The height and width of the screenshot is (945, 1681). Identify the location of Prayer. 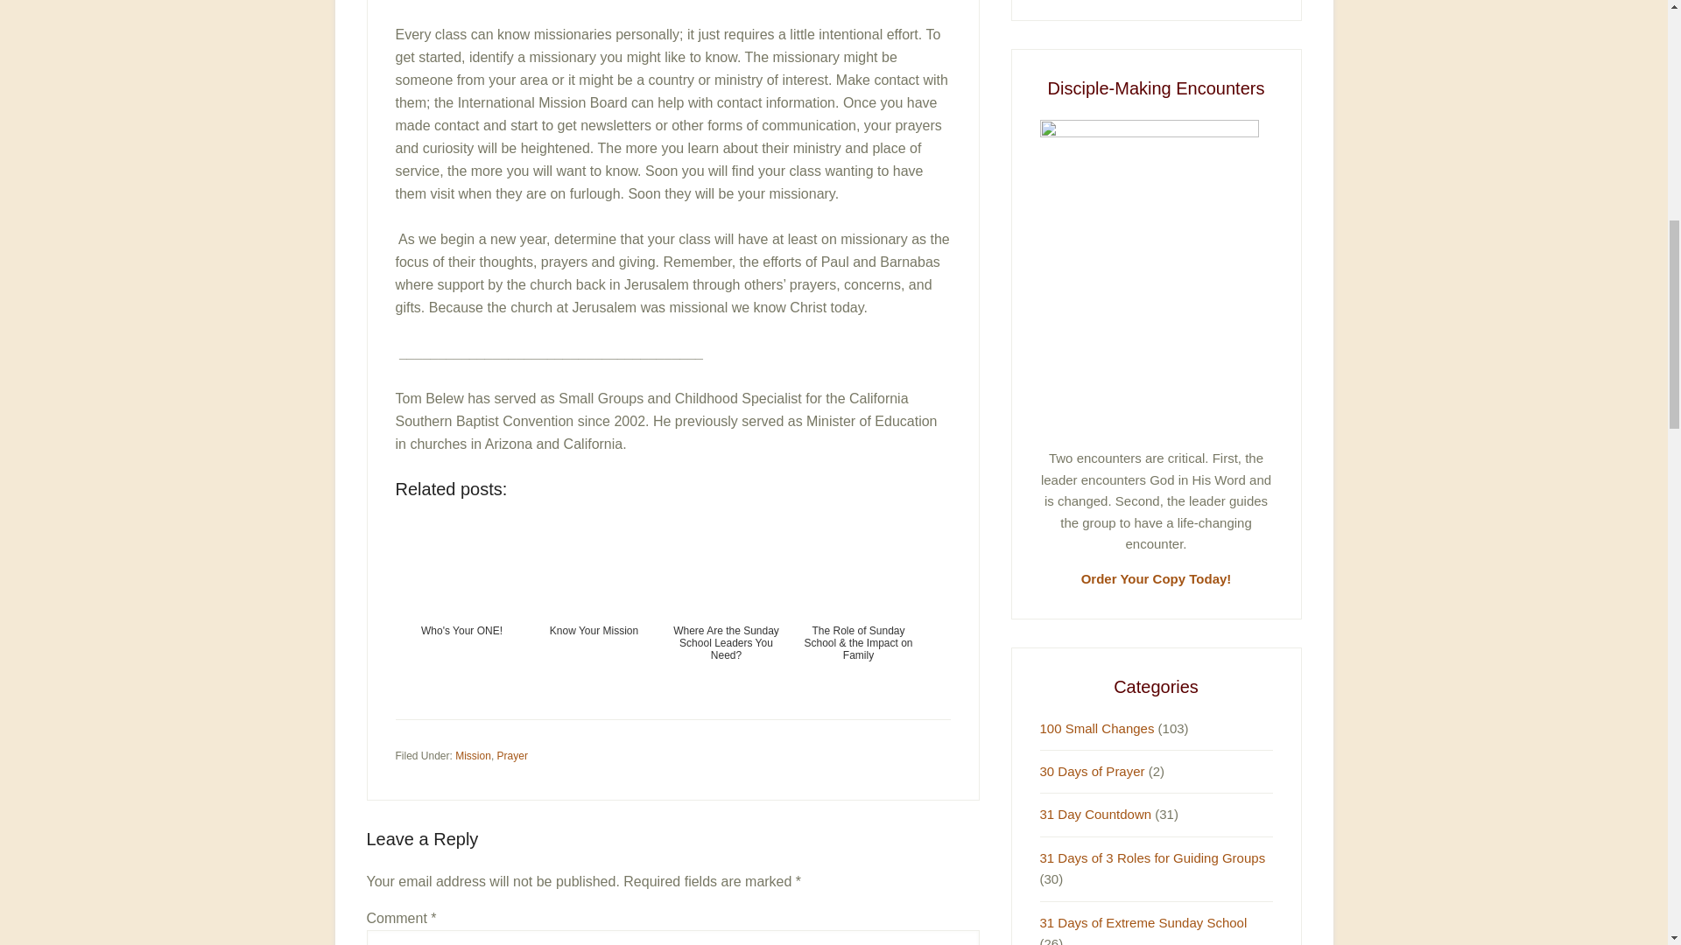
(512, 755).